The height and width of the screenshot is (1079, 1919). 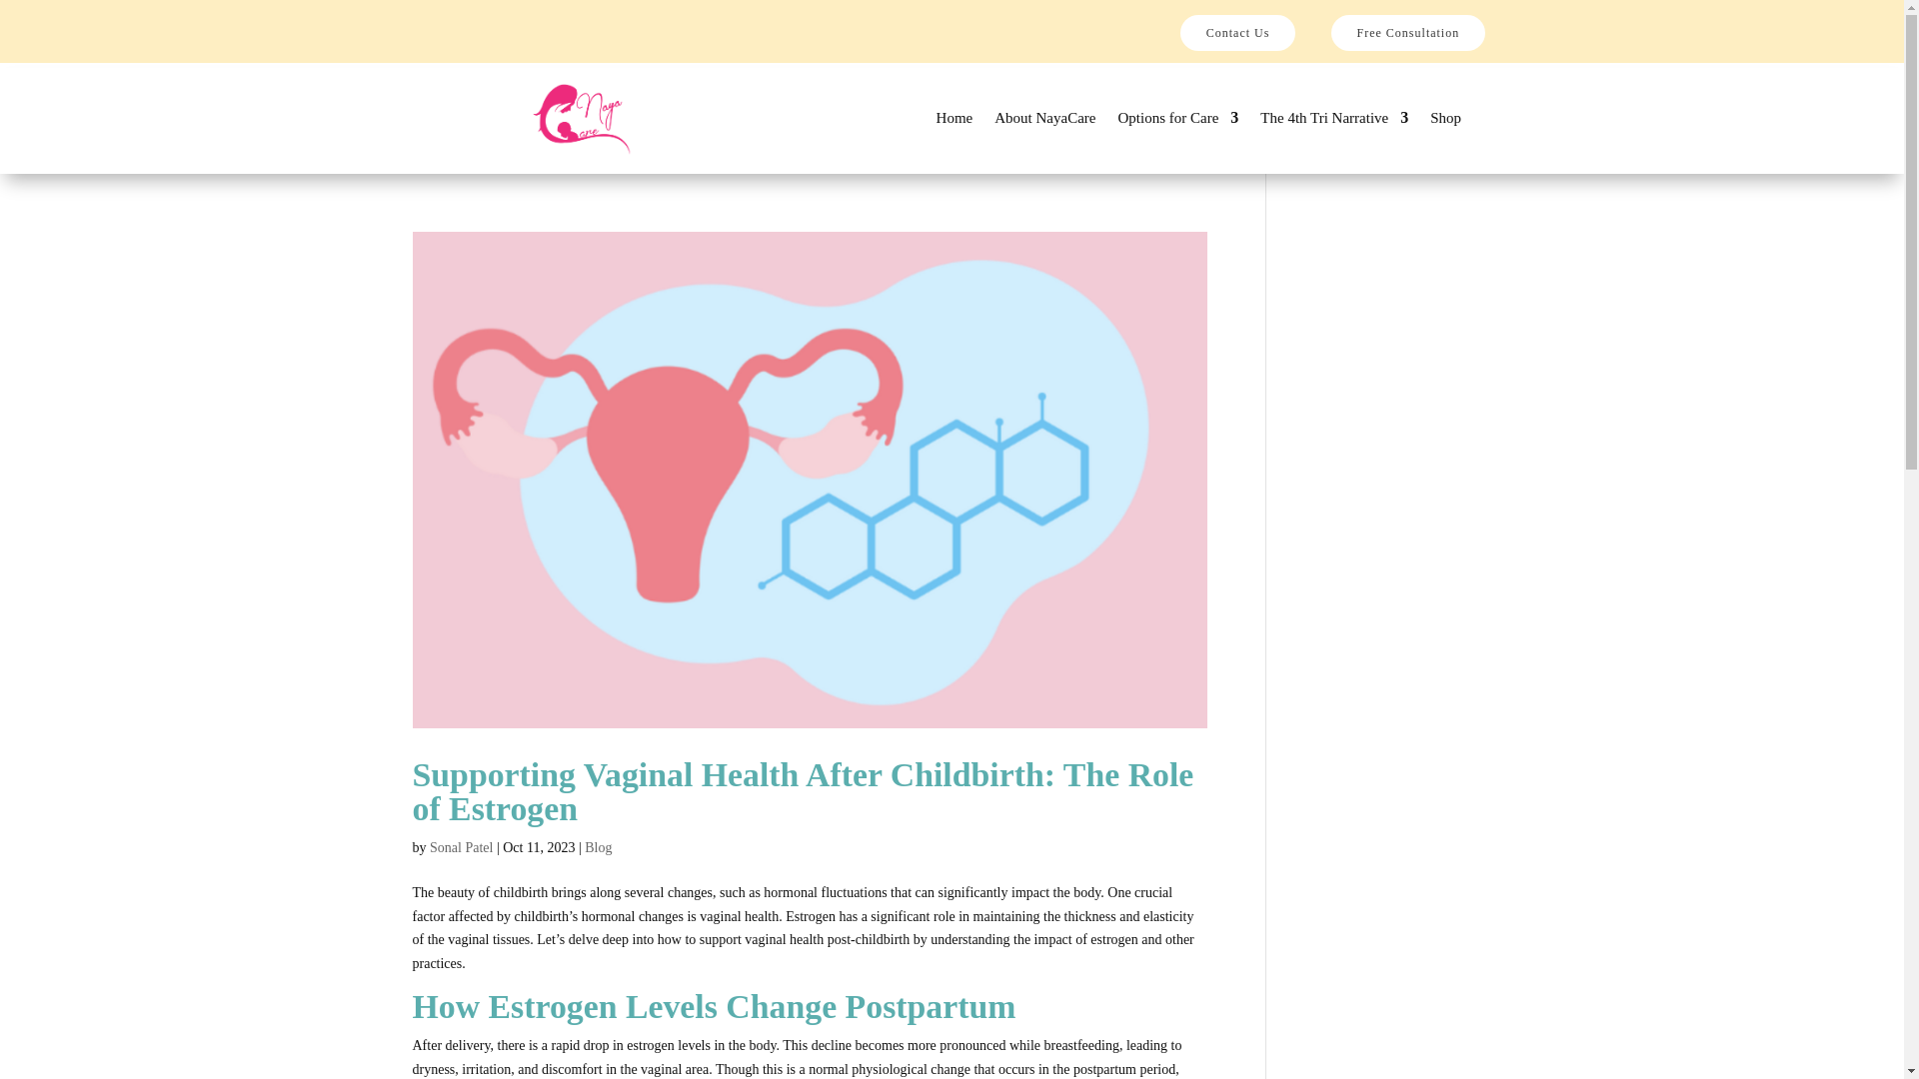 What do you see at coordinates (462, 847) in the screenshot?
I see `Posts by Sonal Patel` at bounding box center [462, 847].